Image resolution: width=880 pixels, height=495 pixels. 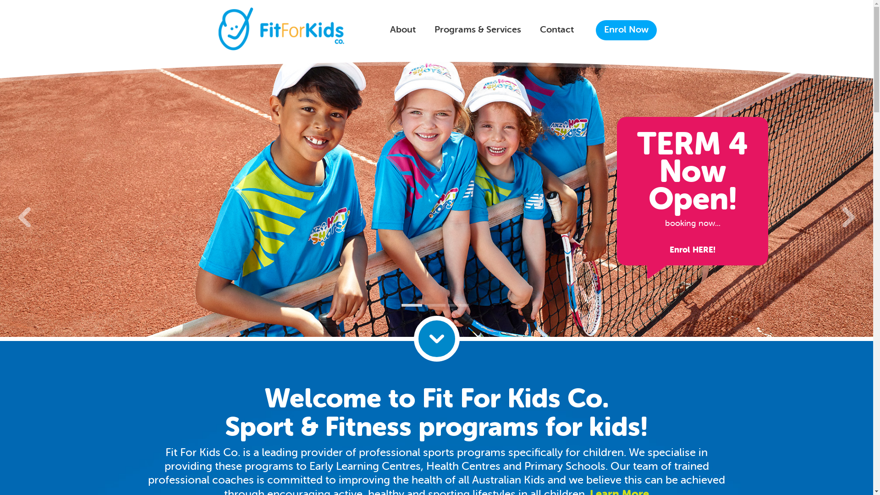 I want to click on Prev, so click(x=25, y=216).